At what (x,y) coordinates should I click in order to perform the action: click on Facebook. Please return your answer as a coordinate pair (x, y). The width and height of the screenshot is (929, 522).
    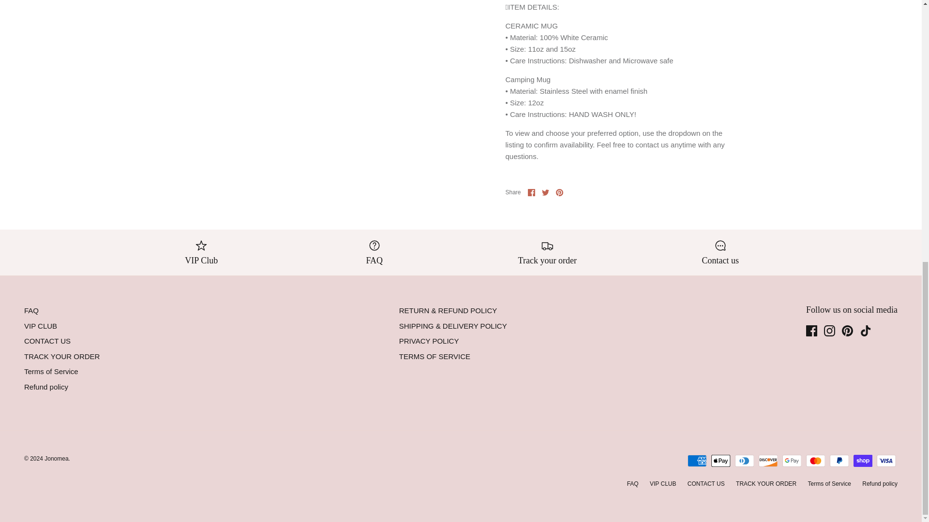
    Looking at the image, I should click on (531, 192).